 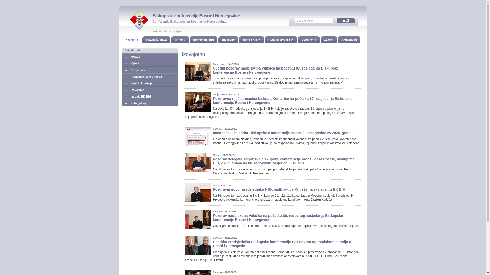 I want to click on Biskupije, so click(x=228, y=40).